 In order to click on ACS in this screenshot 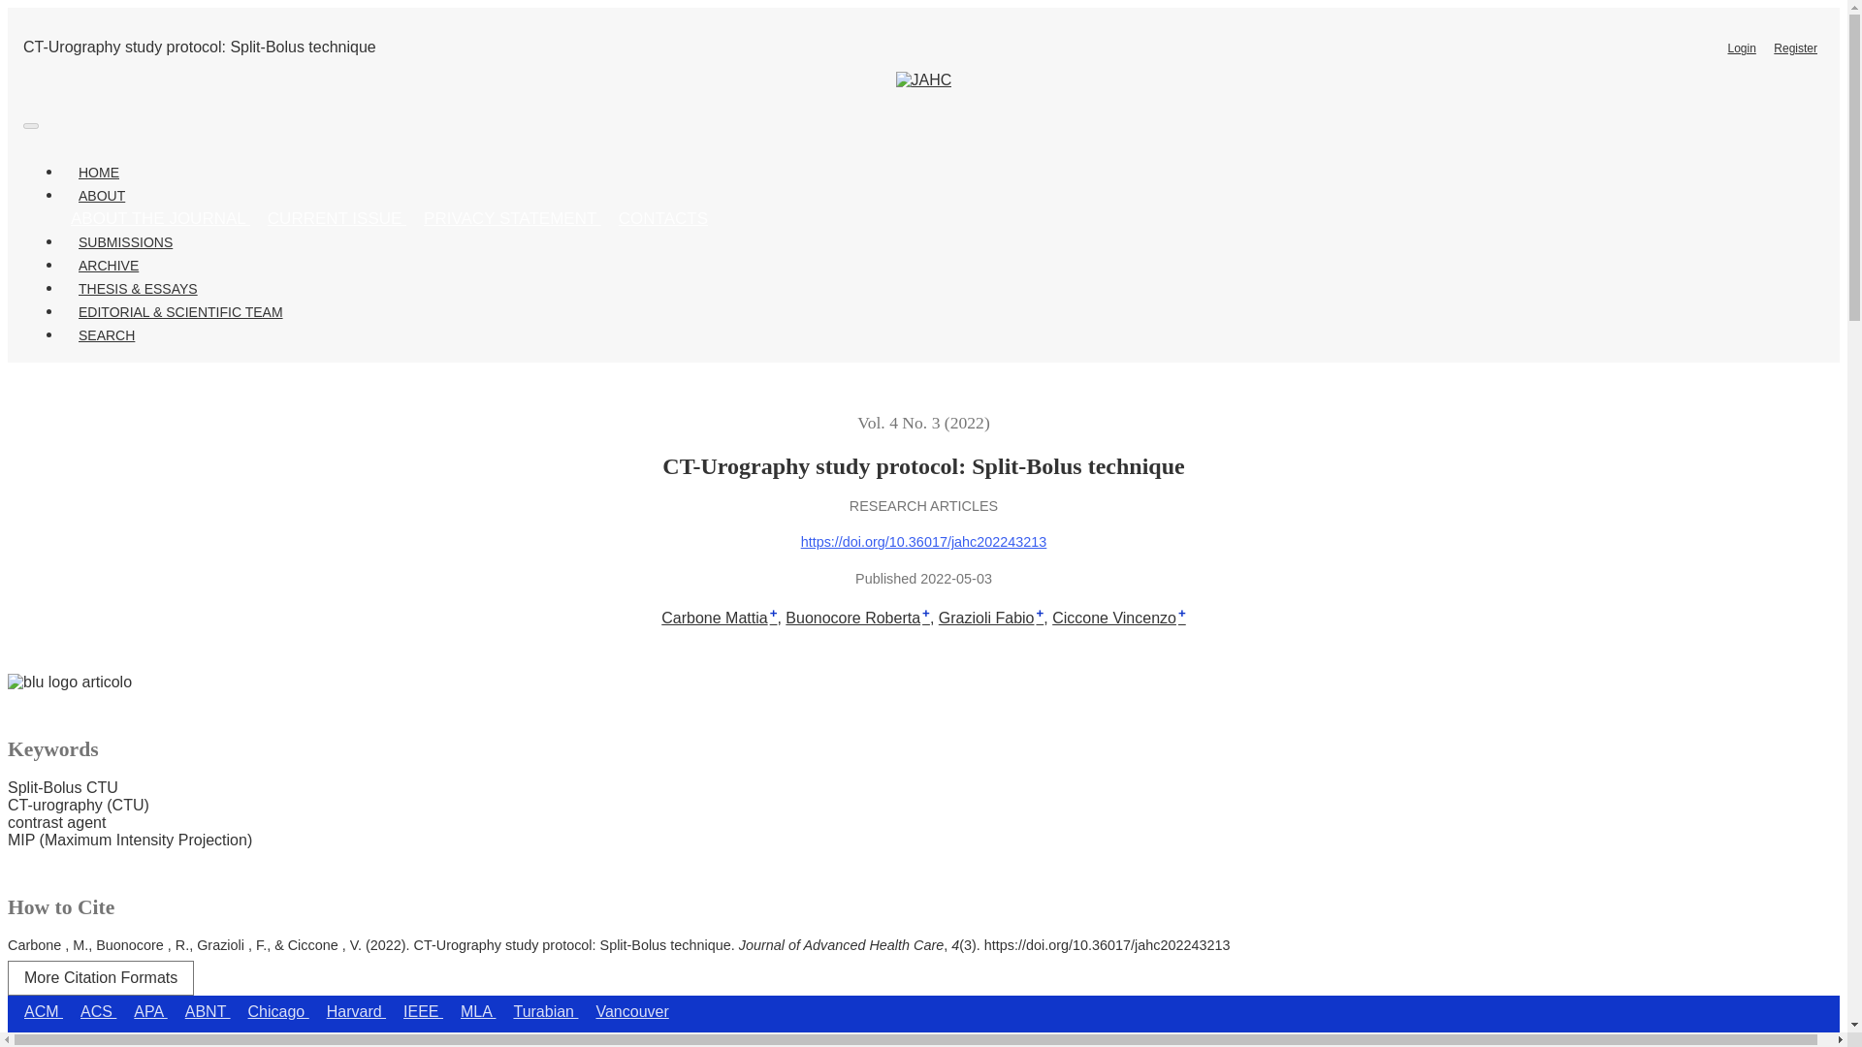, I will do `click(98, 1011)`.